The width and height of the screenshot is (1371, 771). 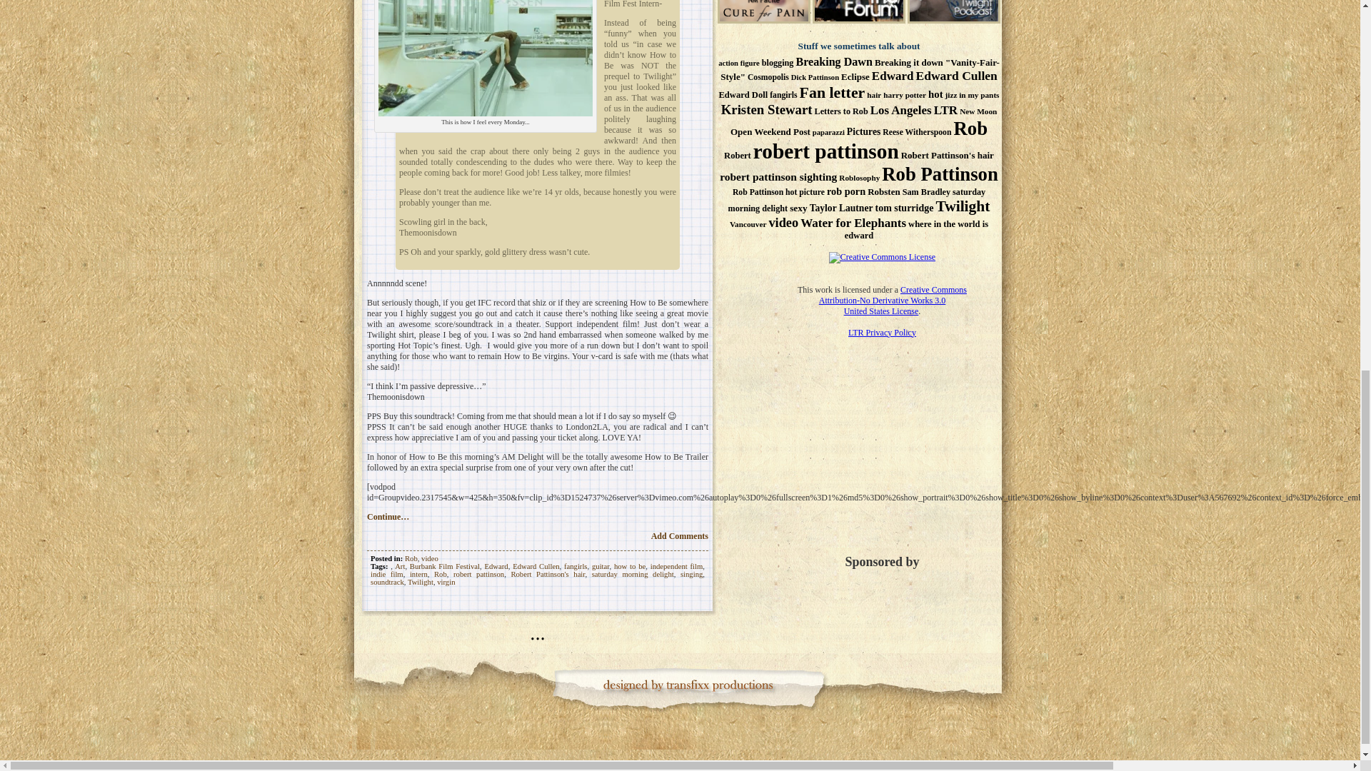 I want to click on saturday morning delight, so click(x=633, y=574).